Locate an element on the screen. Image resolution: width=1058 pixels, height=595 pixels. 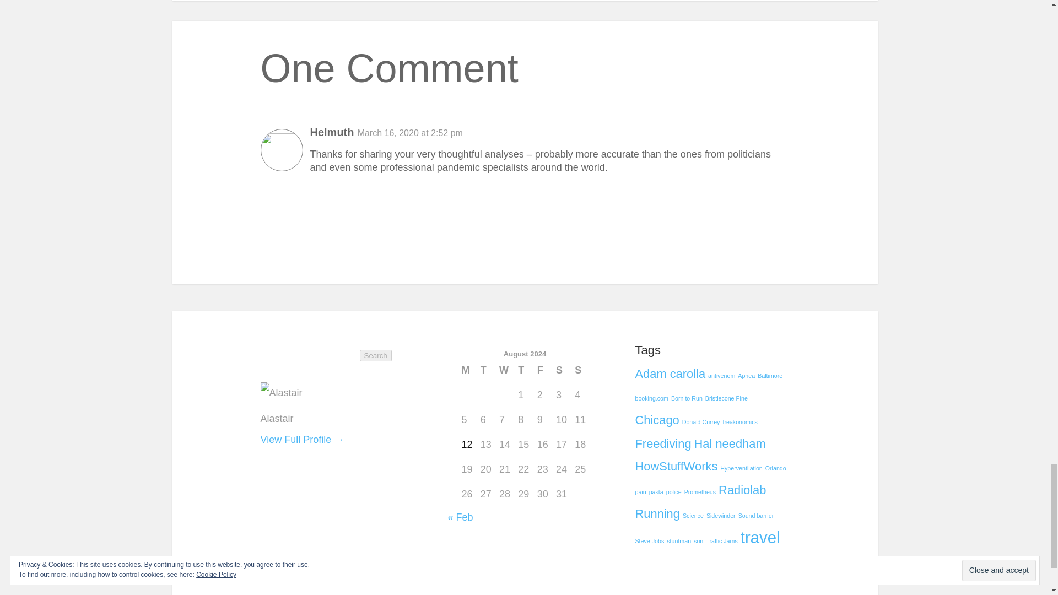
Freediving is located at coordinates (662, 443).